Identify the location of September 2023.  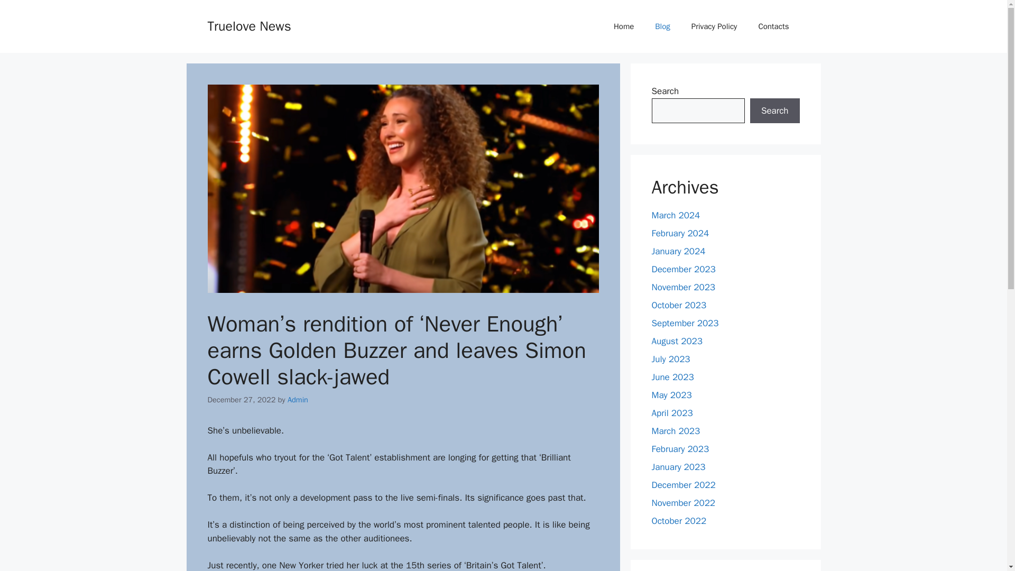
(685, 323).